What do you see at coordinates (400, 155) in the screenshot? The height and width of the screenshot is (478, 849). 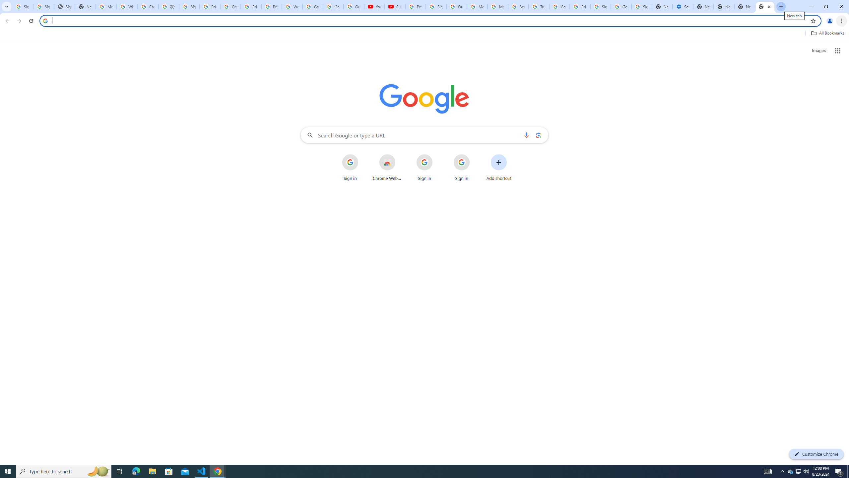 I see `More actions for Chrome Web Store shortcut` at bounding box center [400, 155].